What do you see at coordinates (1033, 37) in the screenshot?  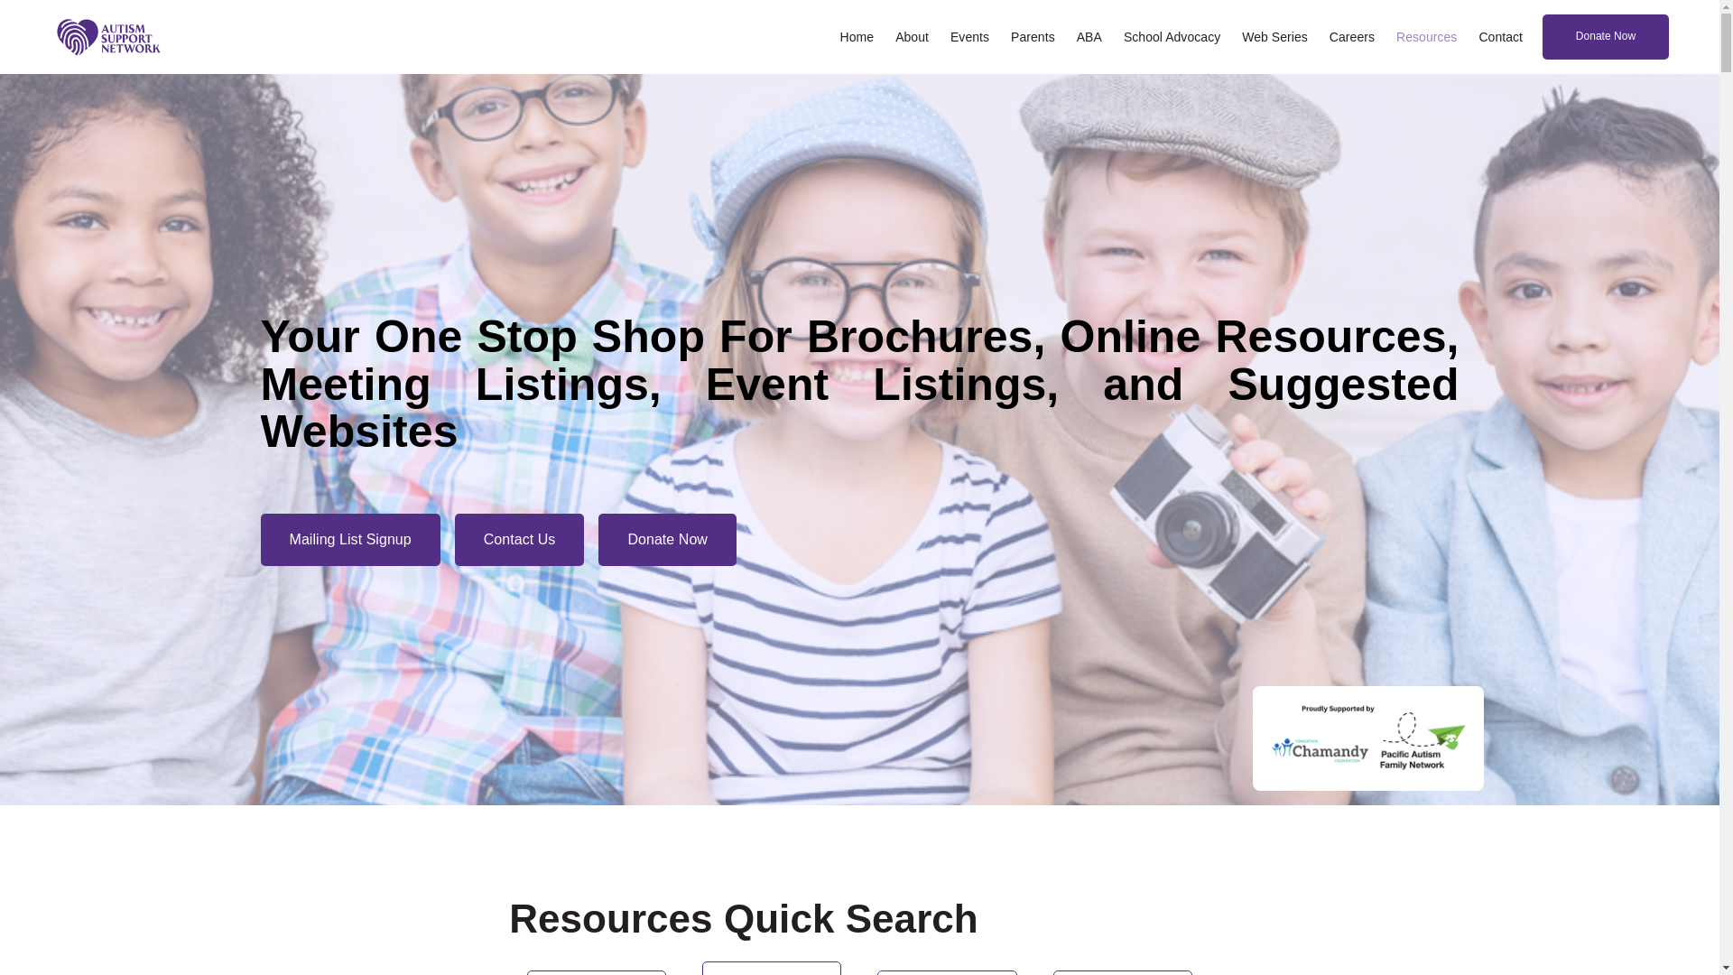 I see `Parents` at bounding box center [1033, 37].